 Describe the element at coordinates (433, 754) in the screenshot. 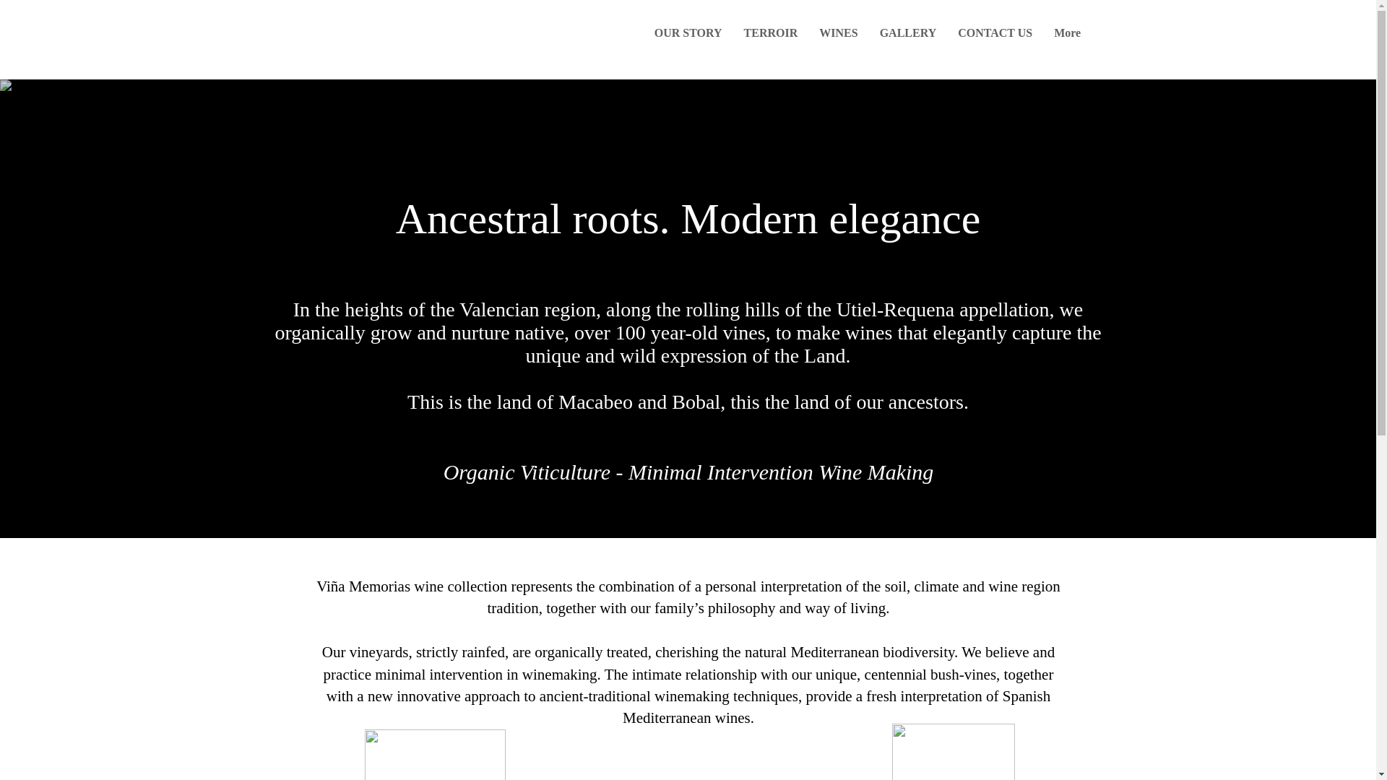

I see `MAGUS DUOPOLE ILUSTRACION.png` at that location.